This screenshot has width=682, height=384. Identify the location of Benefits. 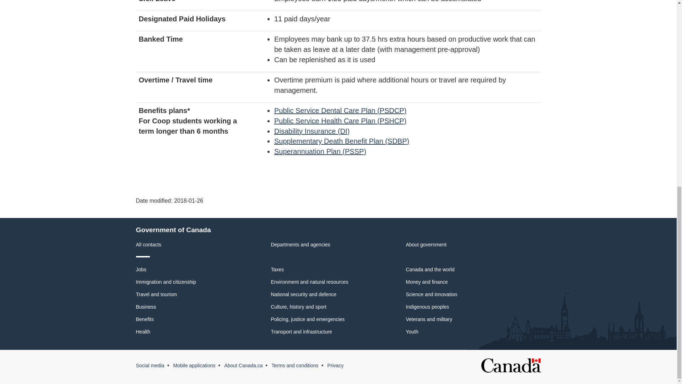
(145, 319).